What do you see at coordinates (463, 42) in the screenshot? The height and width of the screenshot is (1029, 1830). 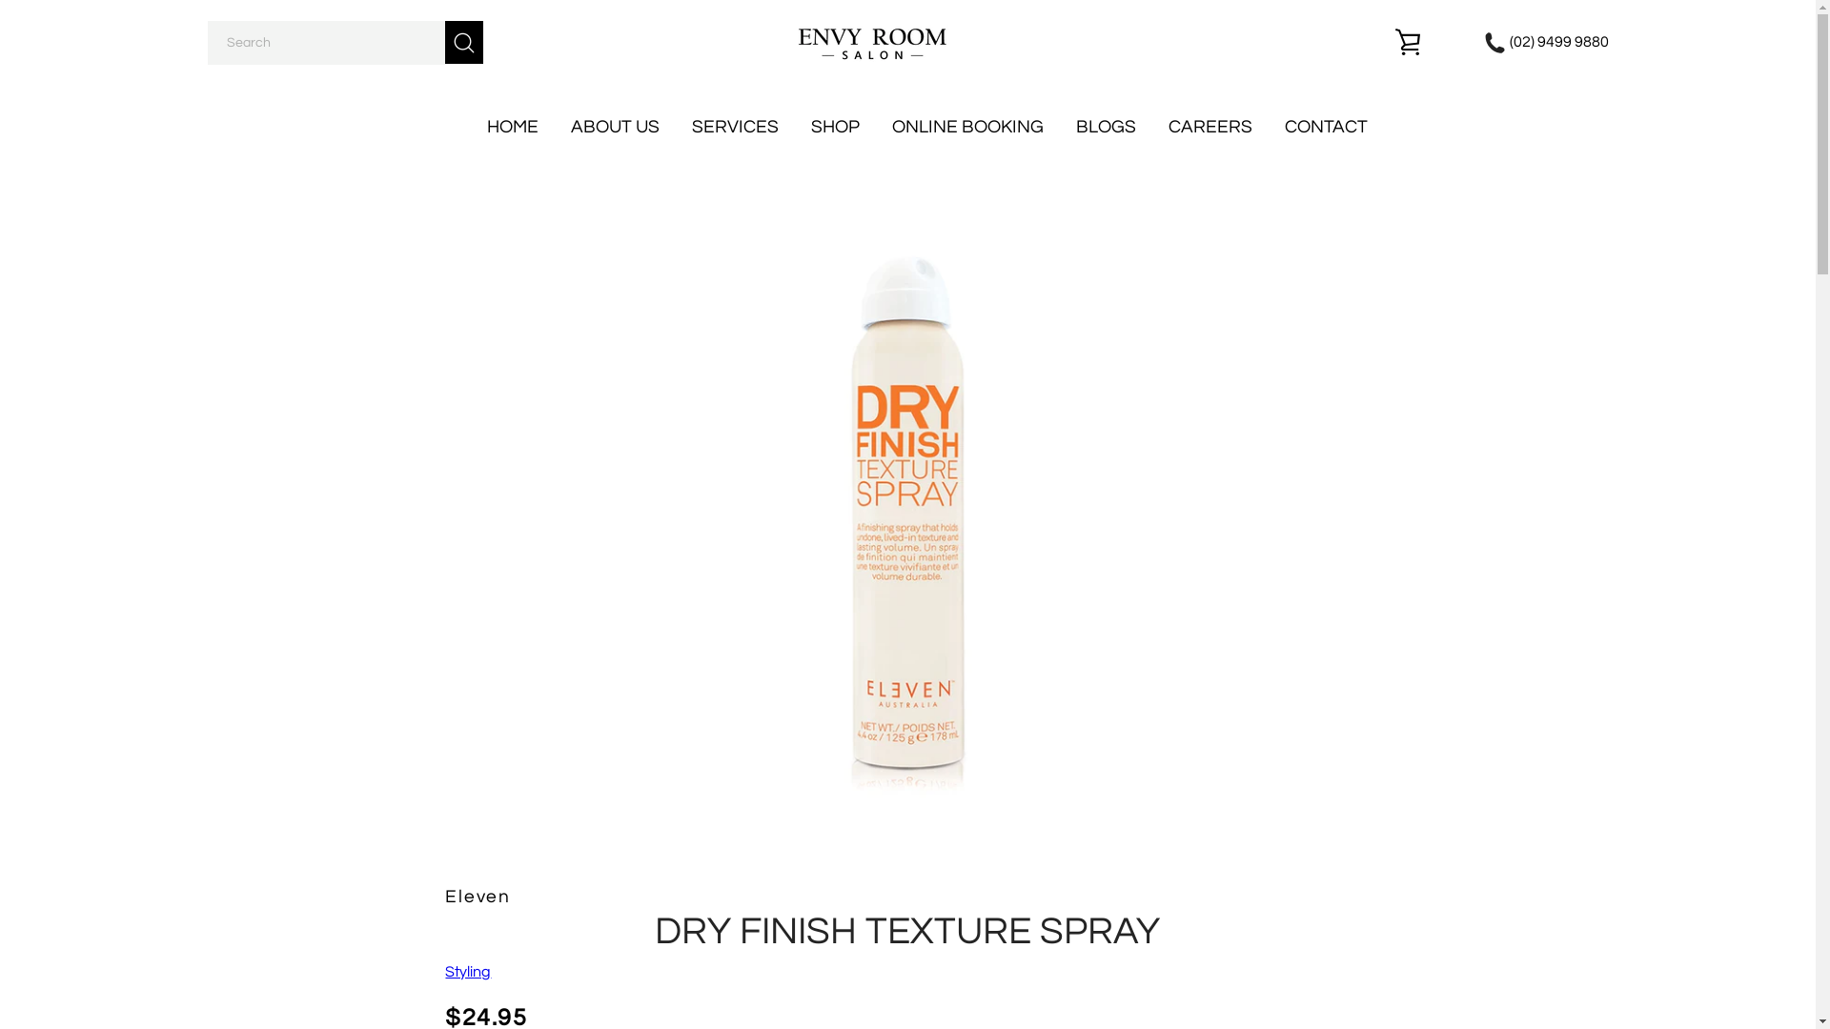 I see `Search` at bounding box center [463, 42].